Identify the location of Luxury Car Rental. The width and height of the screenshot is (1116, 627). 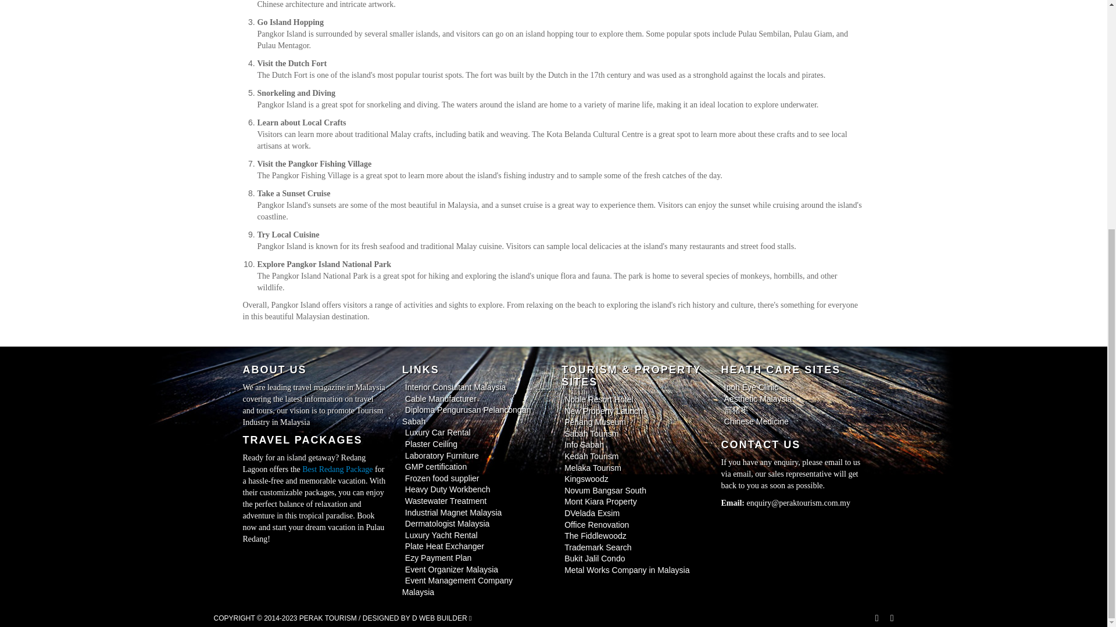
(437, 432).